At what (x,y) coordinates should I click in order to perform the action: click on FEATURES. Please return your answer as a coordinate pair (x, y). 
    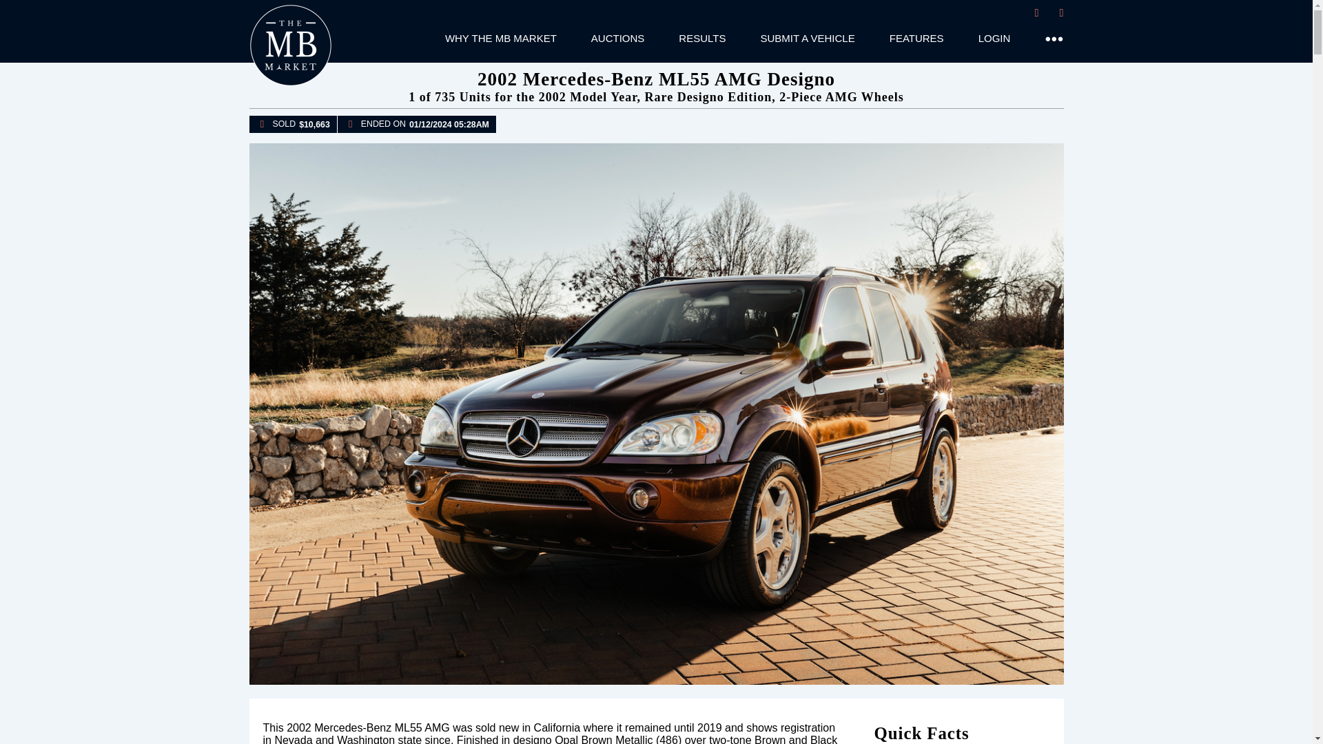
    Looking at the image, I should click on (916, 39).